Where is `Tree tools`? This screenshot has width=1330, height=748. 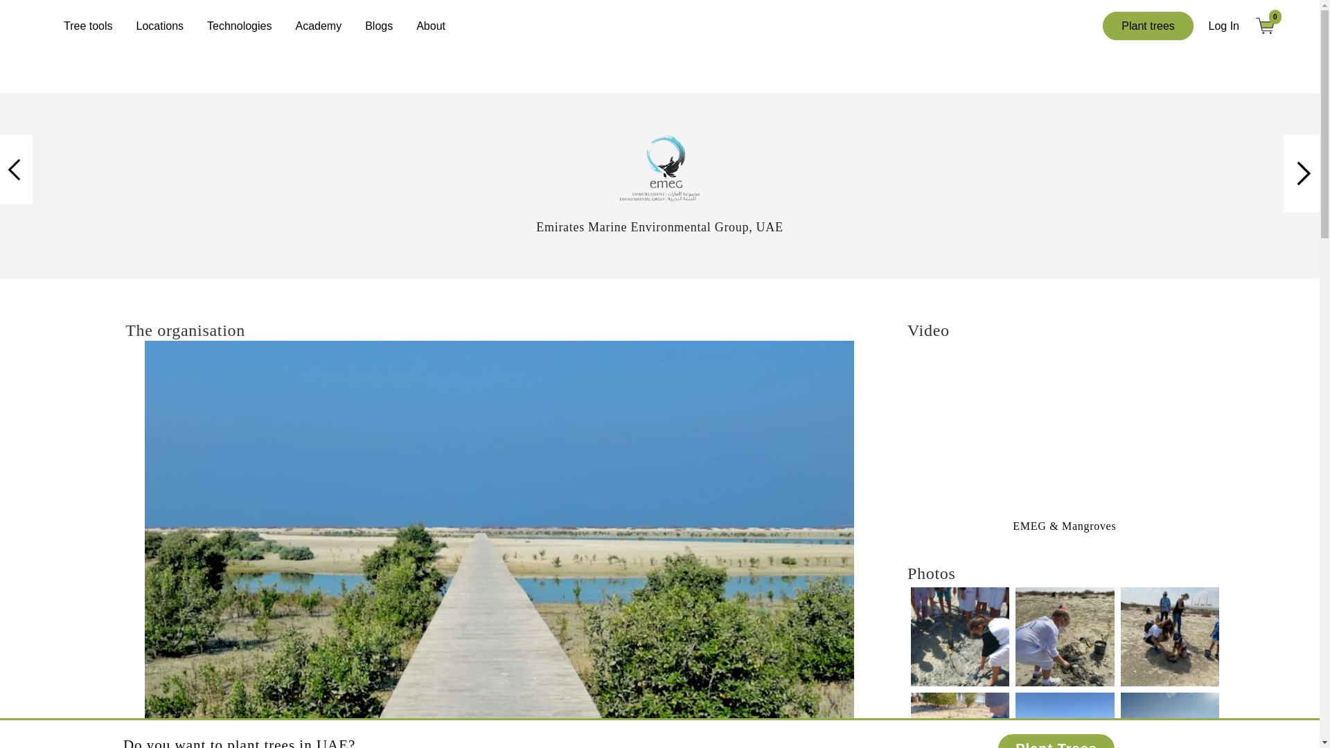
Tree tools is located at coordinates (88, 26).